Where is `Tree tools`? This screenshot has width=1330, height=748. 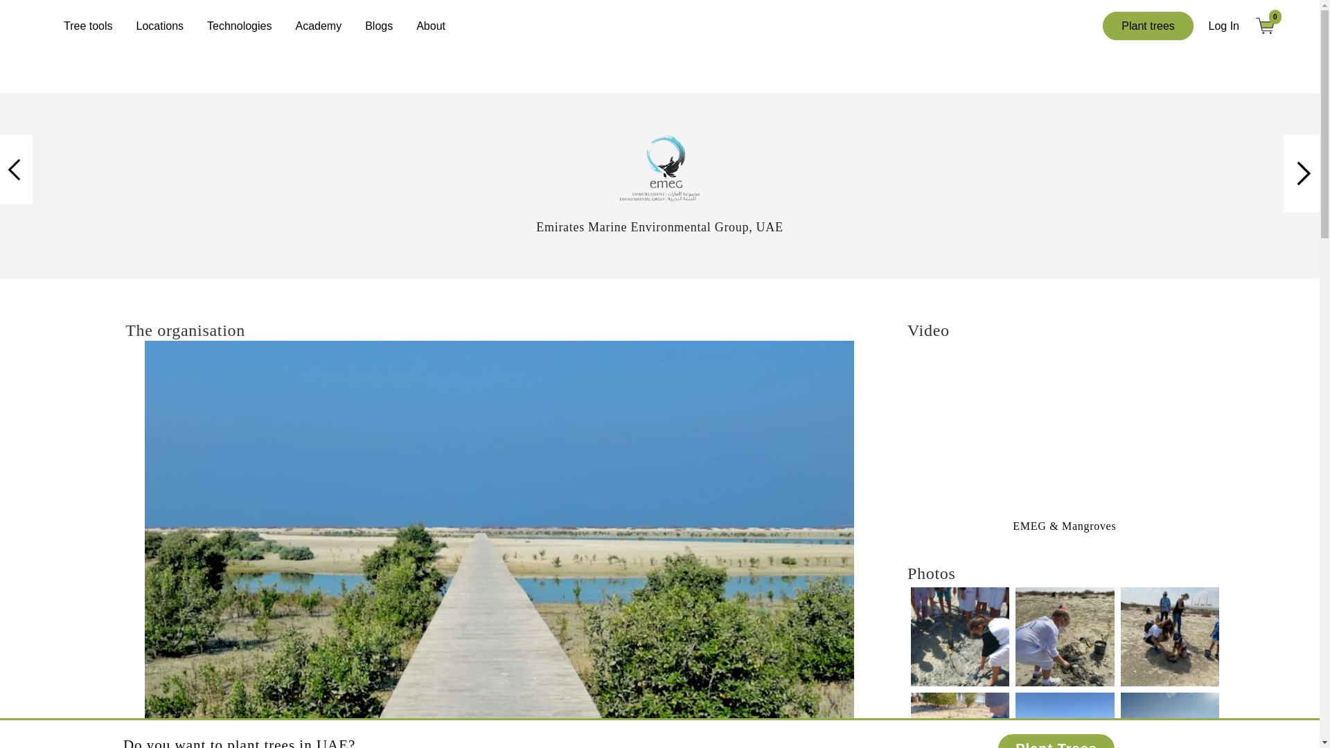
Tree tools is located at coordinates (88, 26).